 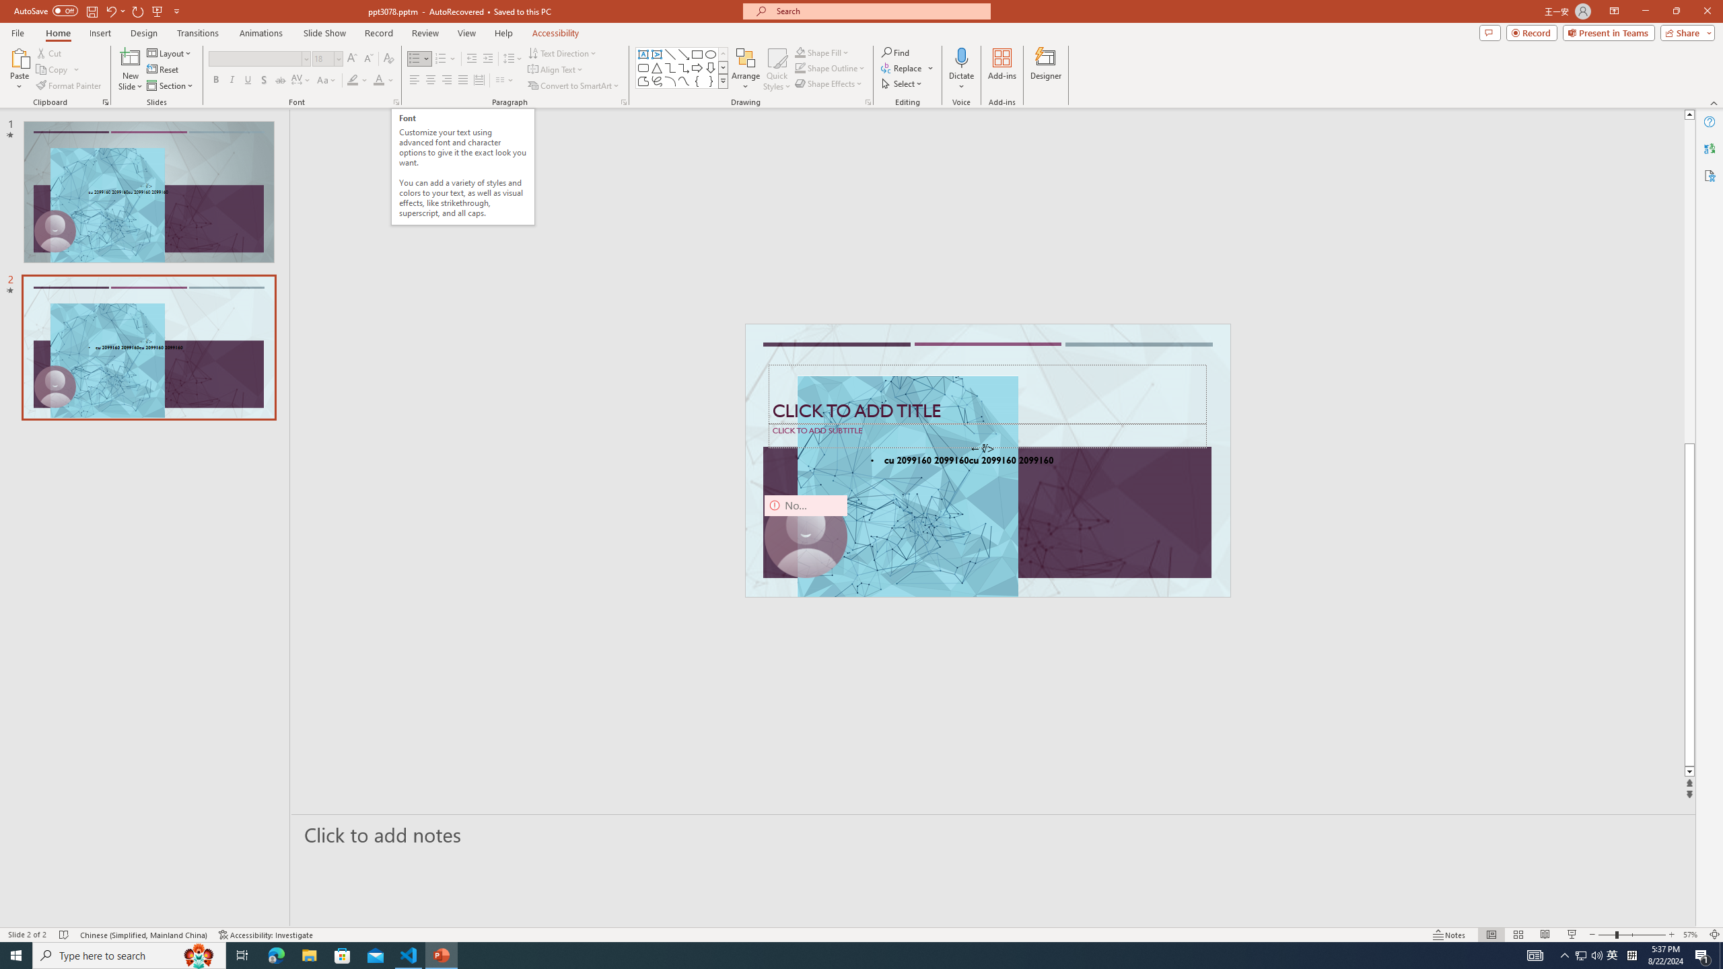 What do you see at coordinates (1707, 11) in the screenshot?
I see `Close` at bounding box center [1707, 11].